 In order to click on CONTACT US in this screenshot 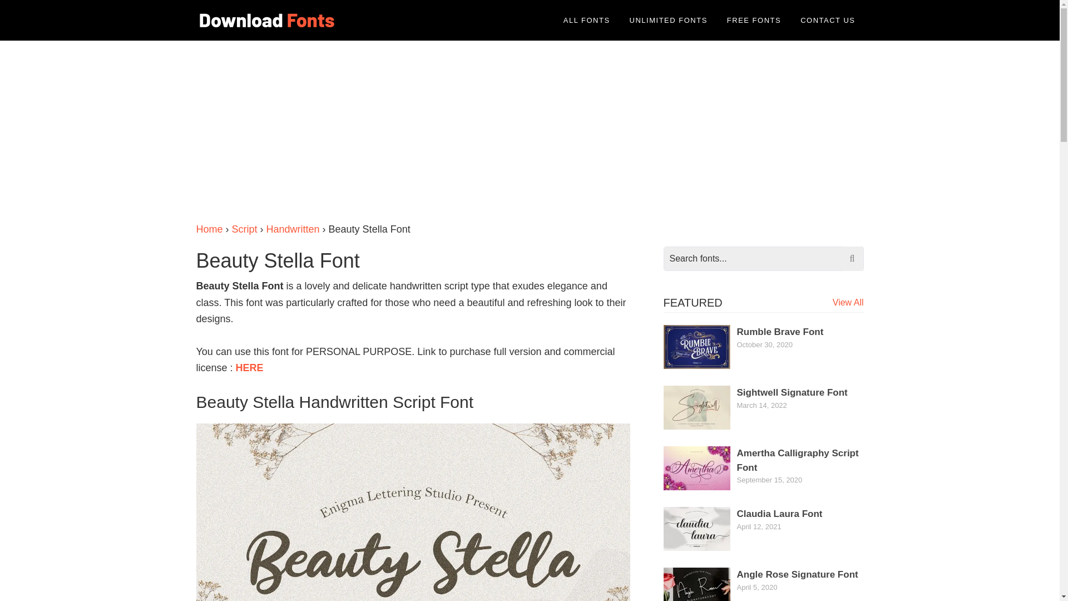, I will do `click(828, 20)`.